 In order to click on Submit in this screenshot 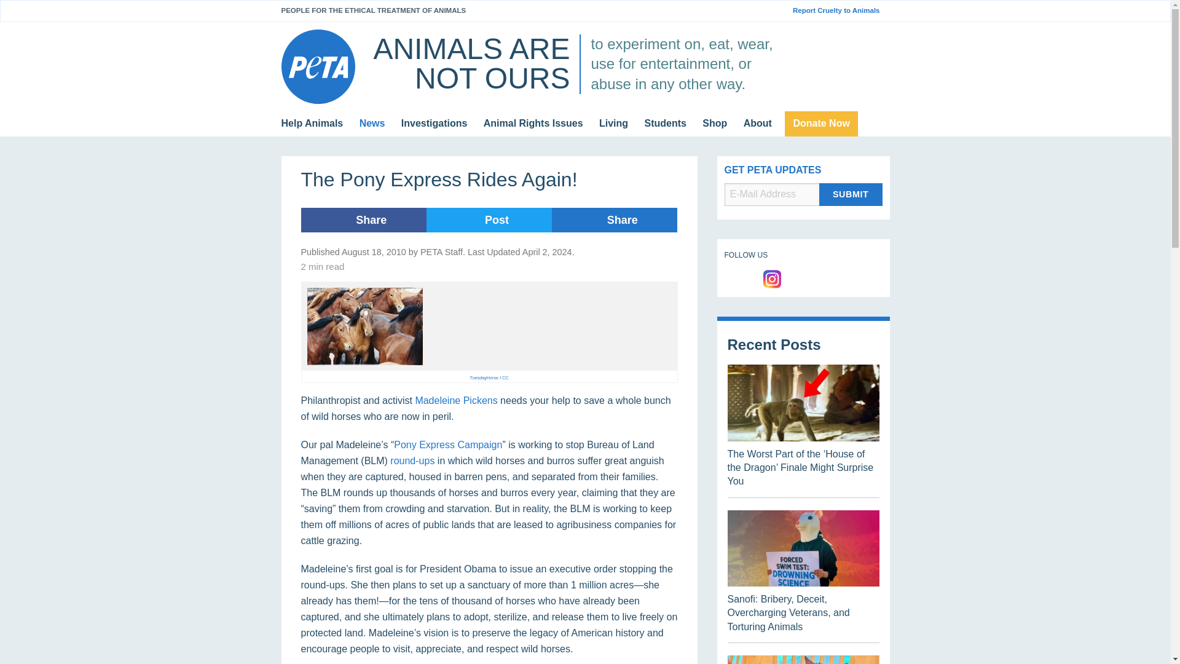, I will do `click(851, 194)`.